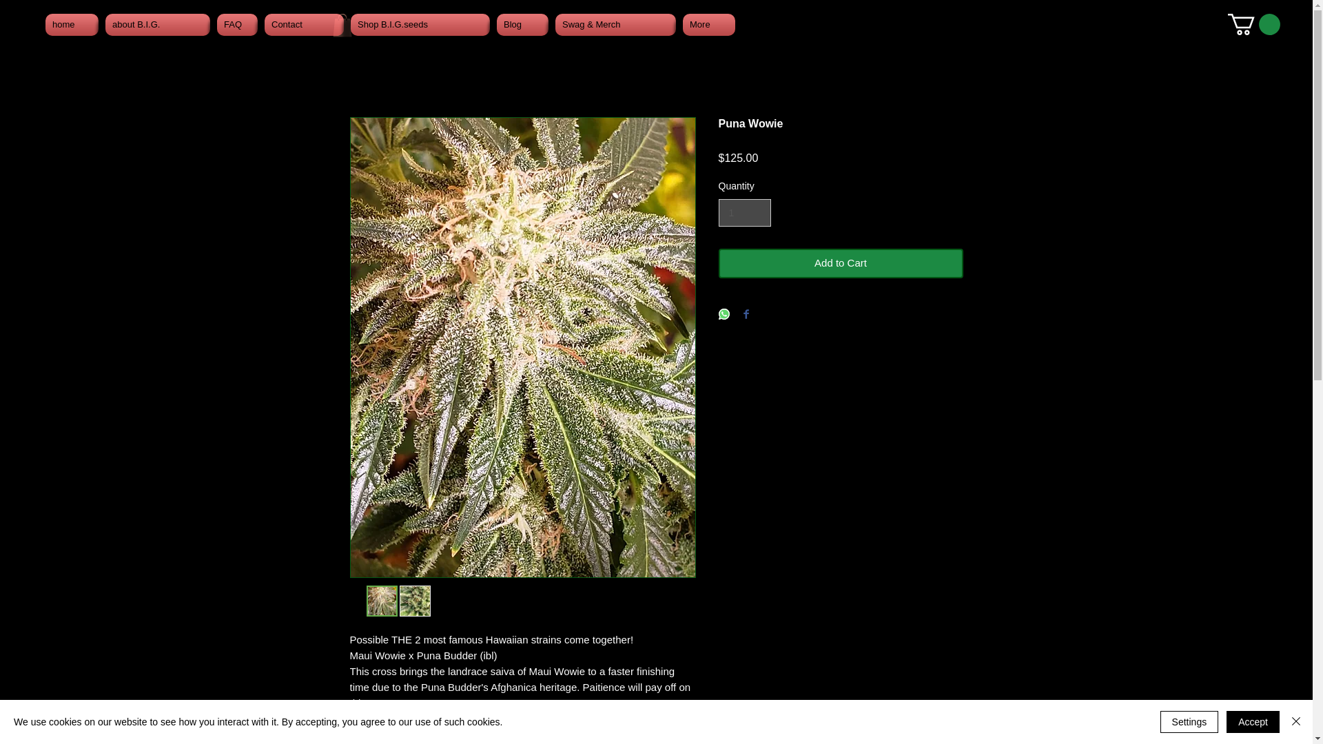 The image size is (1323, 744). Describe the element at coordinates (841, 263) in the screenshot. I see `Add to Cart` at that location.